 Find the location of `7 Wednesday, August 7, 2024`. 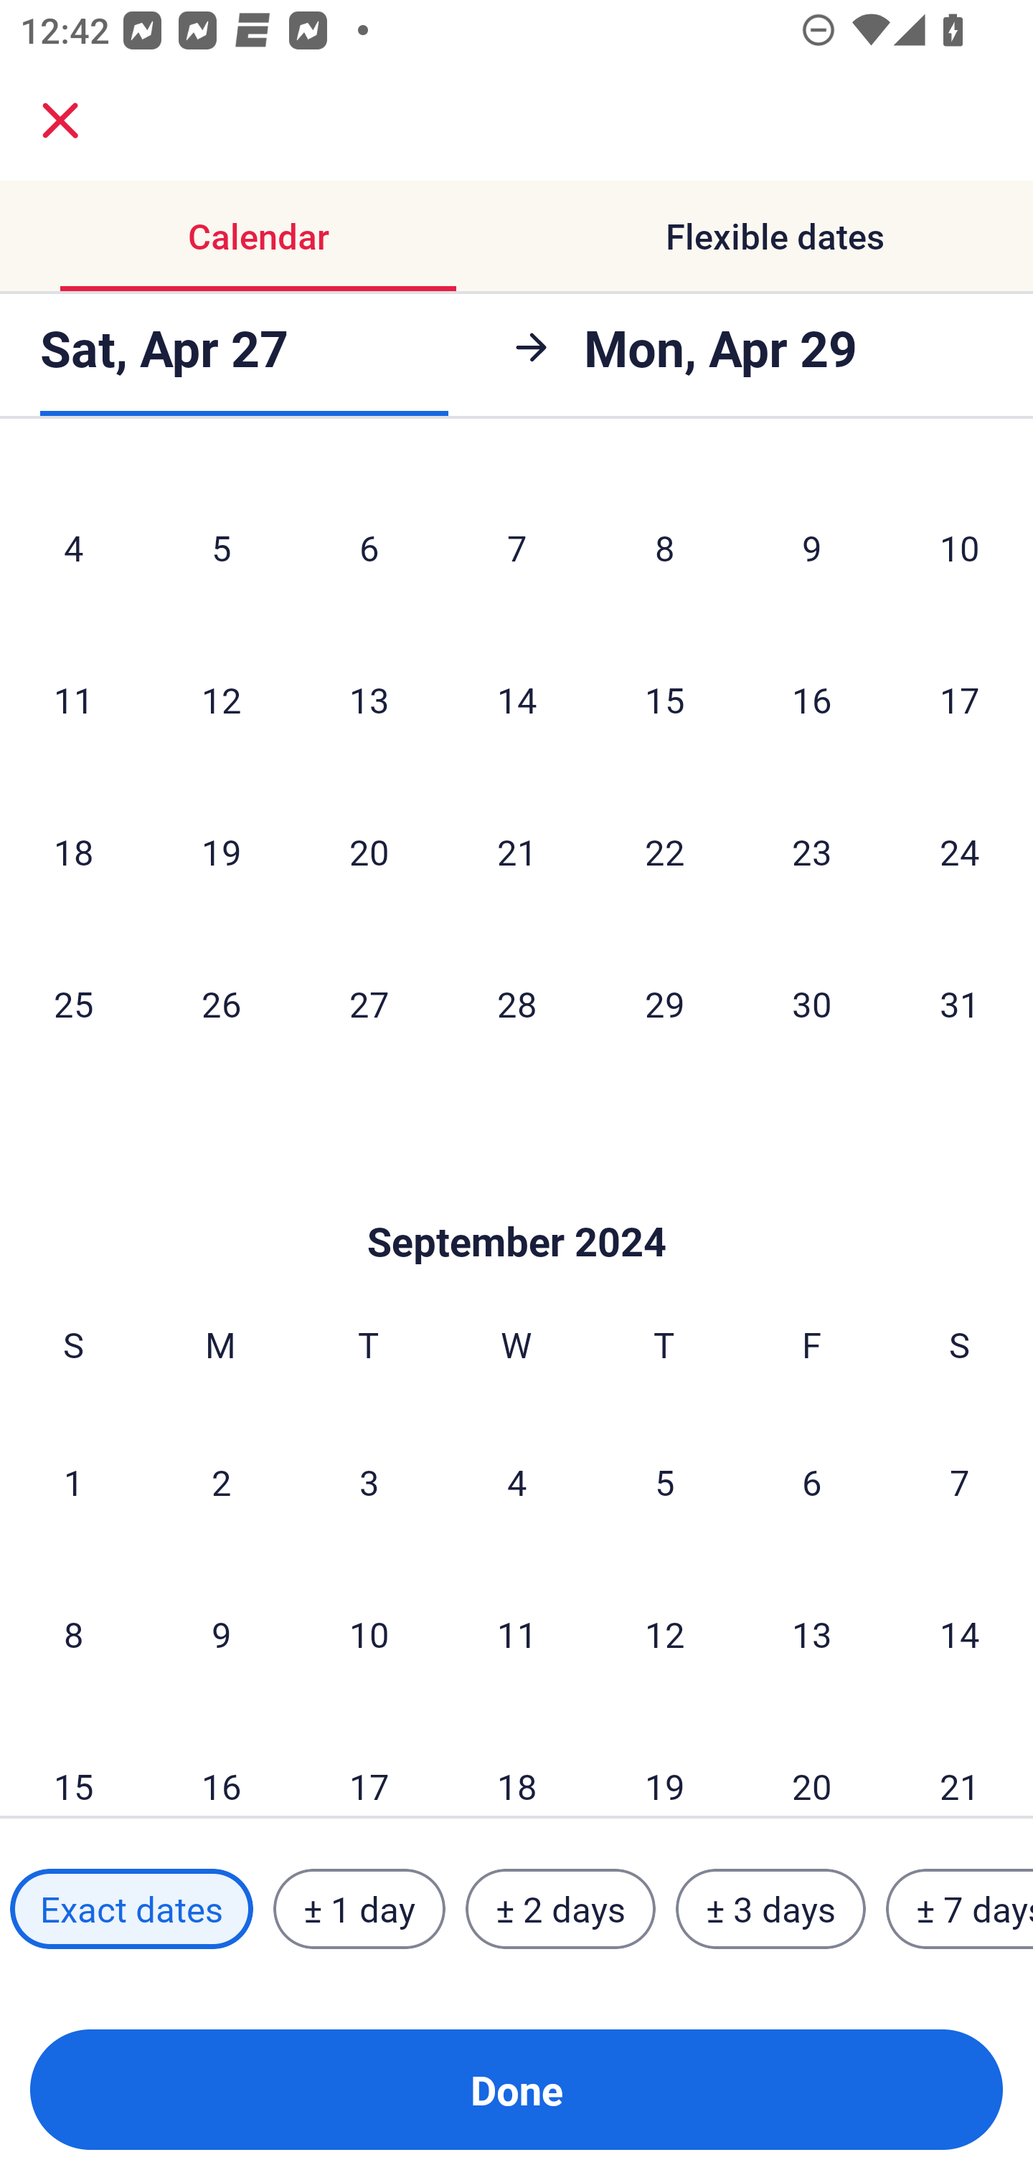

7 Wednesday, August 7, 2024 is located at coordinates (516, 546).